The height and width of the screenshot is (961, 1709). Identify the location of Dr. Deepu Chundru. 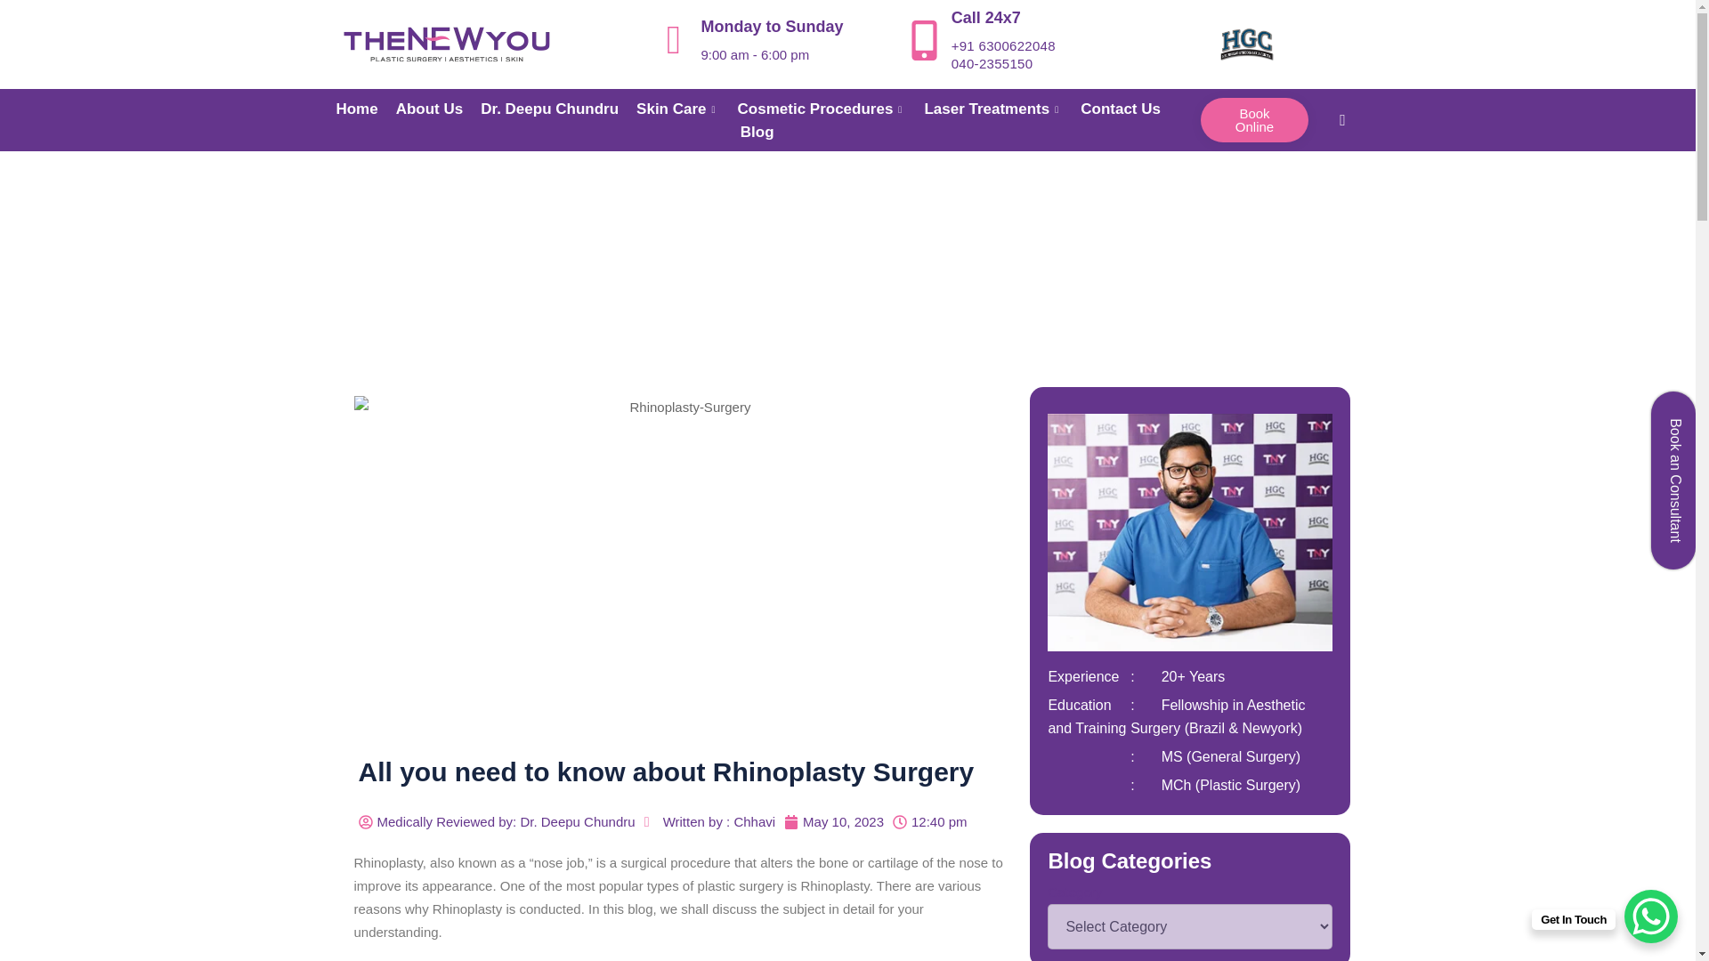
(557, 109).